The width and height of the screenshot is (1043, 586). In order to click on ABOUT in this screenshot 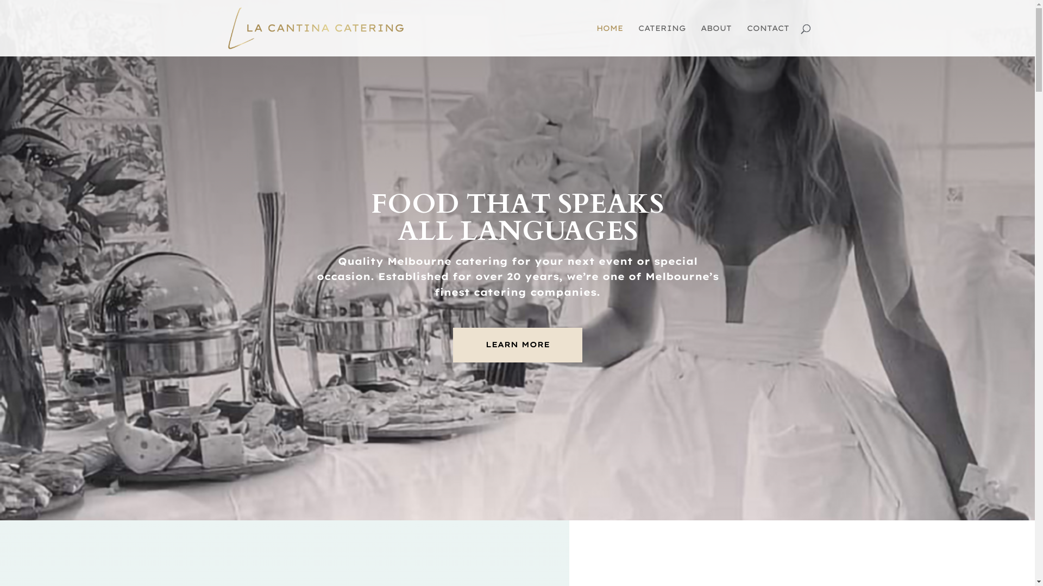, I will do `click(716, 40)`.